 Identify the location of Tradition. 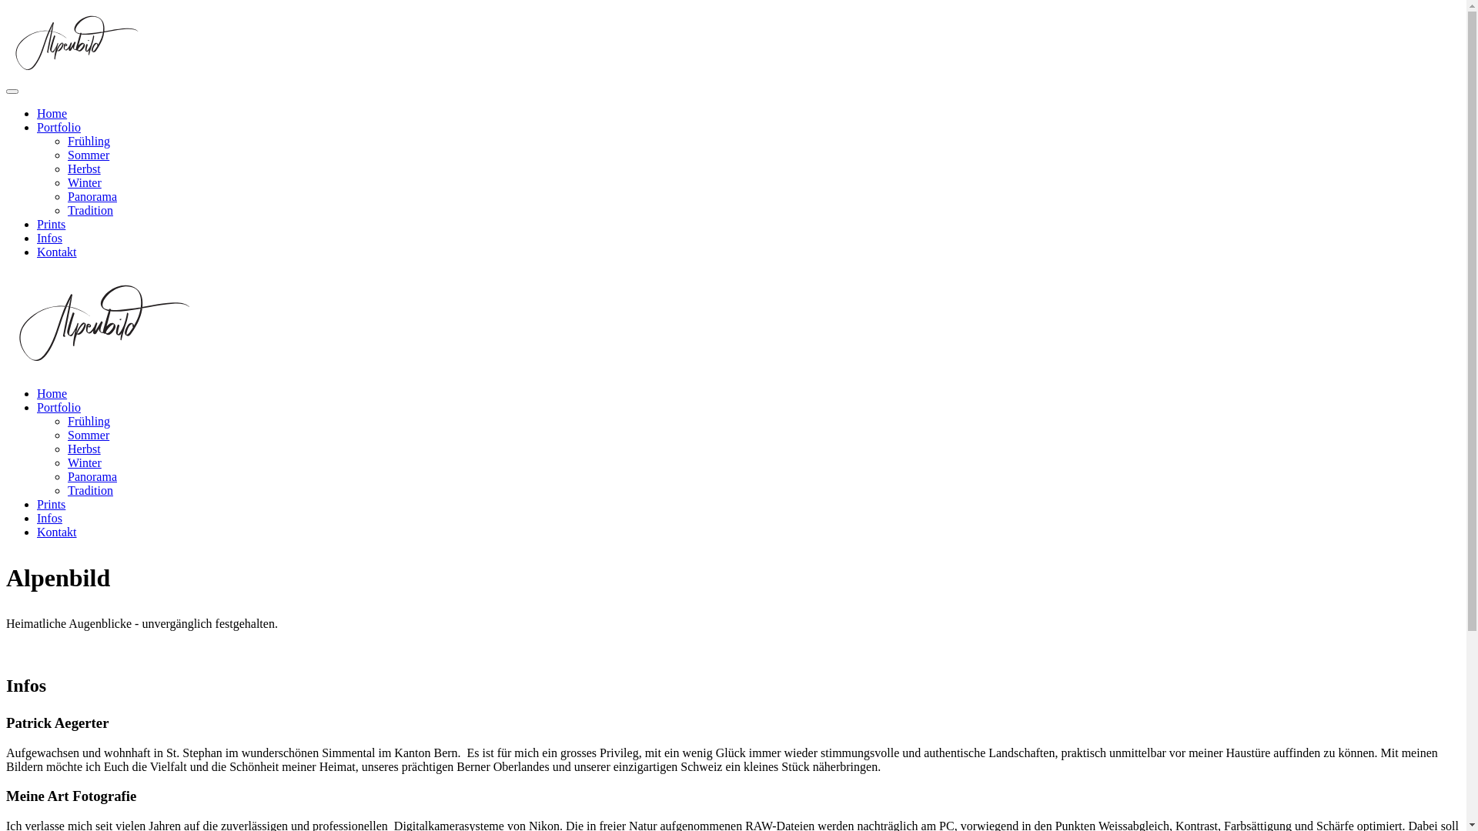
(91, 491).